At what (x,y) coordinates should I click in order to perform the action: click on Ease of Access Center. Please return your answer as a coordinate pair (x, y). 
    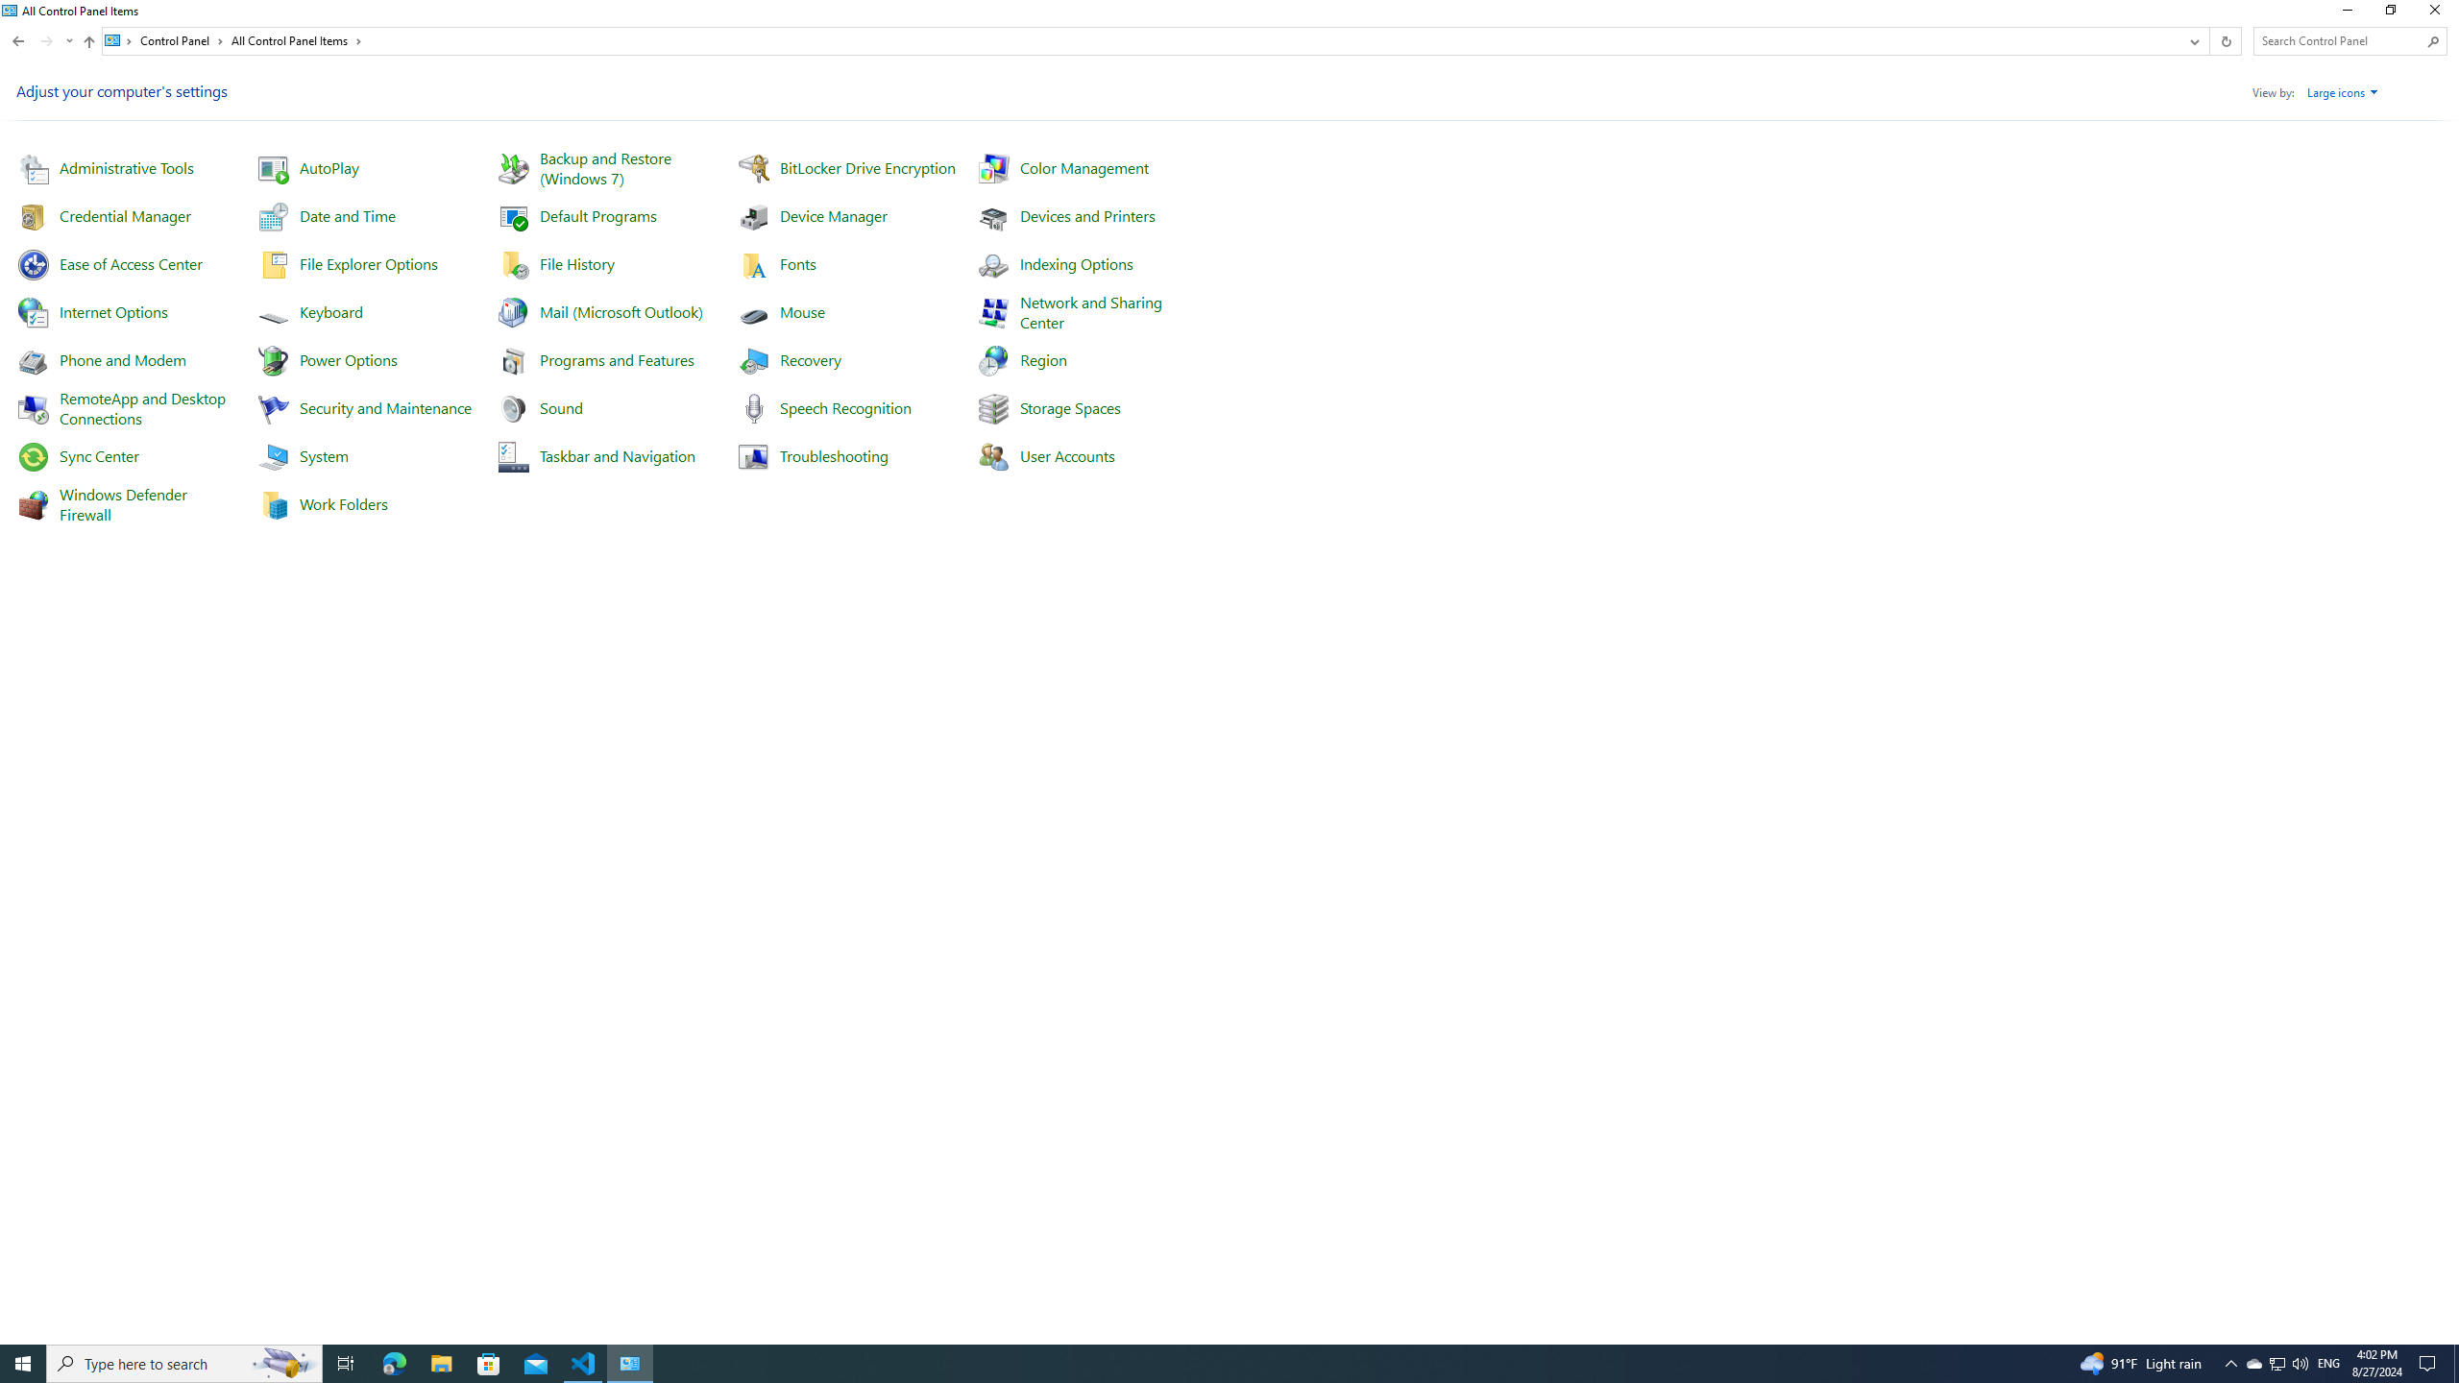
    Looking at the image, I should click on (130, 263).